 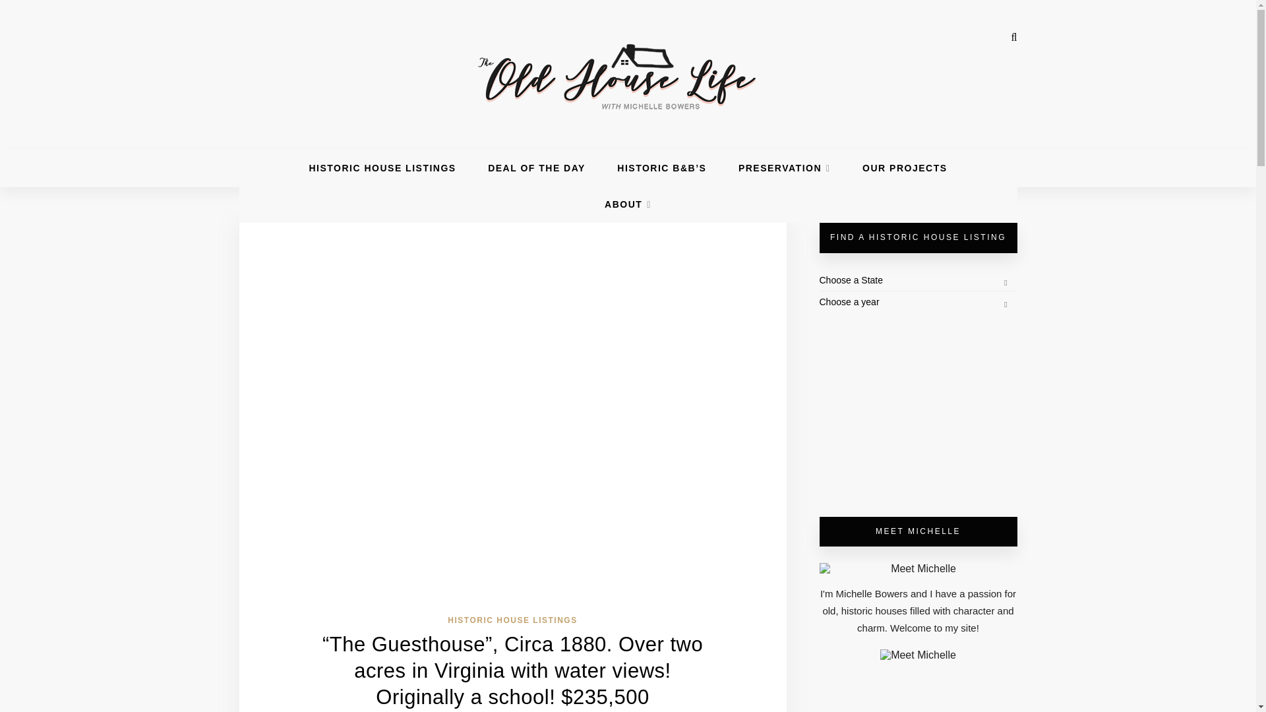 What do you see at coordinates (382, 167) in the screenshot?
I see `HISTORIC HOUSE LISTINGS` at bounding box center [382, 167].